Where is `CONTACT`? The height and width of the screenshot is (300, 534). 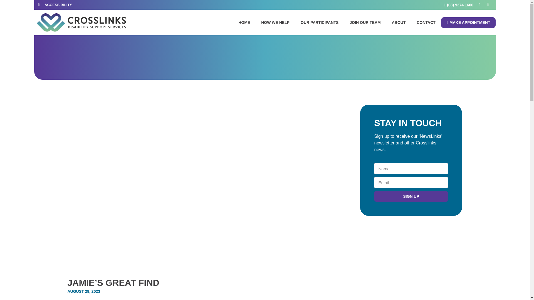
CONTACT is located at coordinates (426, 22).